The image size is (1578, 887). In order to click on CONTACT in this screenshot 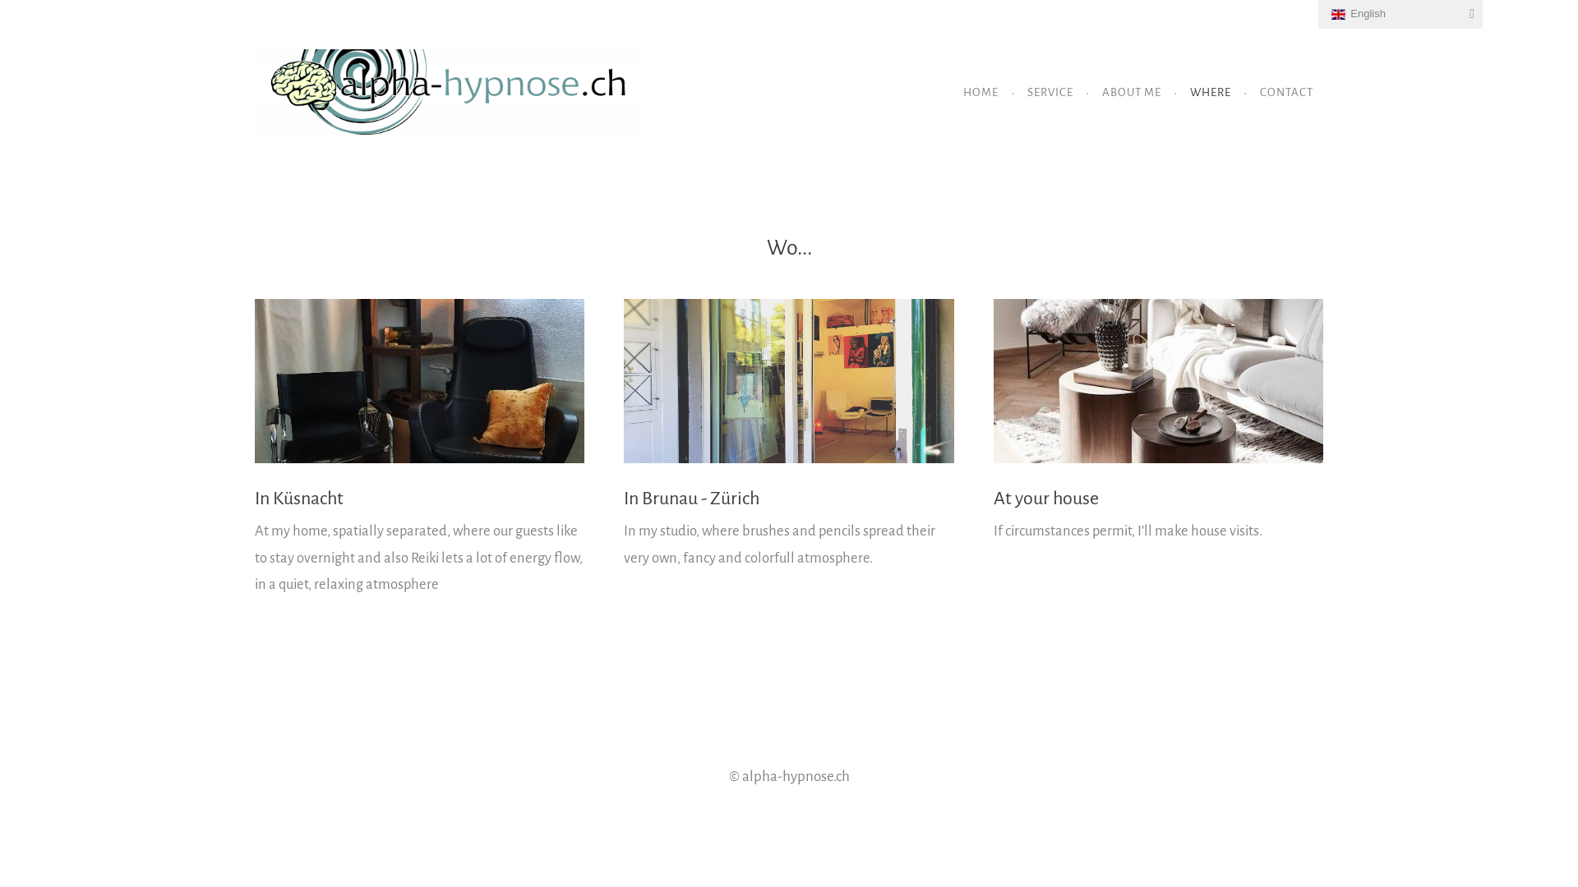, I will do `click(1287, 92)`.